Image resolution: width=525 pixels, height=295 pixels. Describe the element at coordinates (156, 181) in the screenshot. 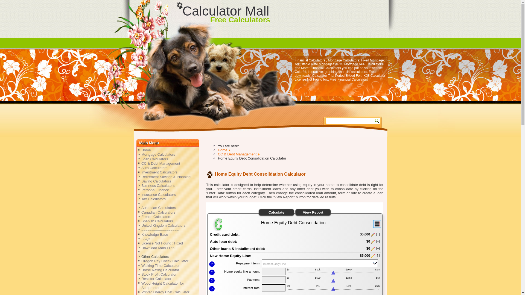

I see `Saving Calculators` at that location.